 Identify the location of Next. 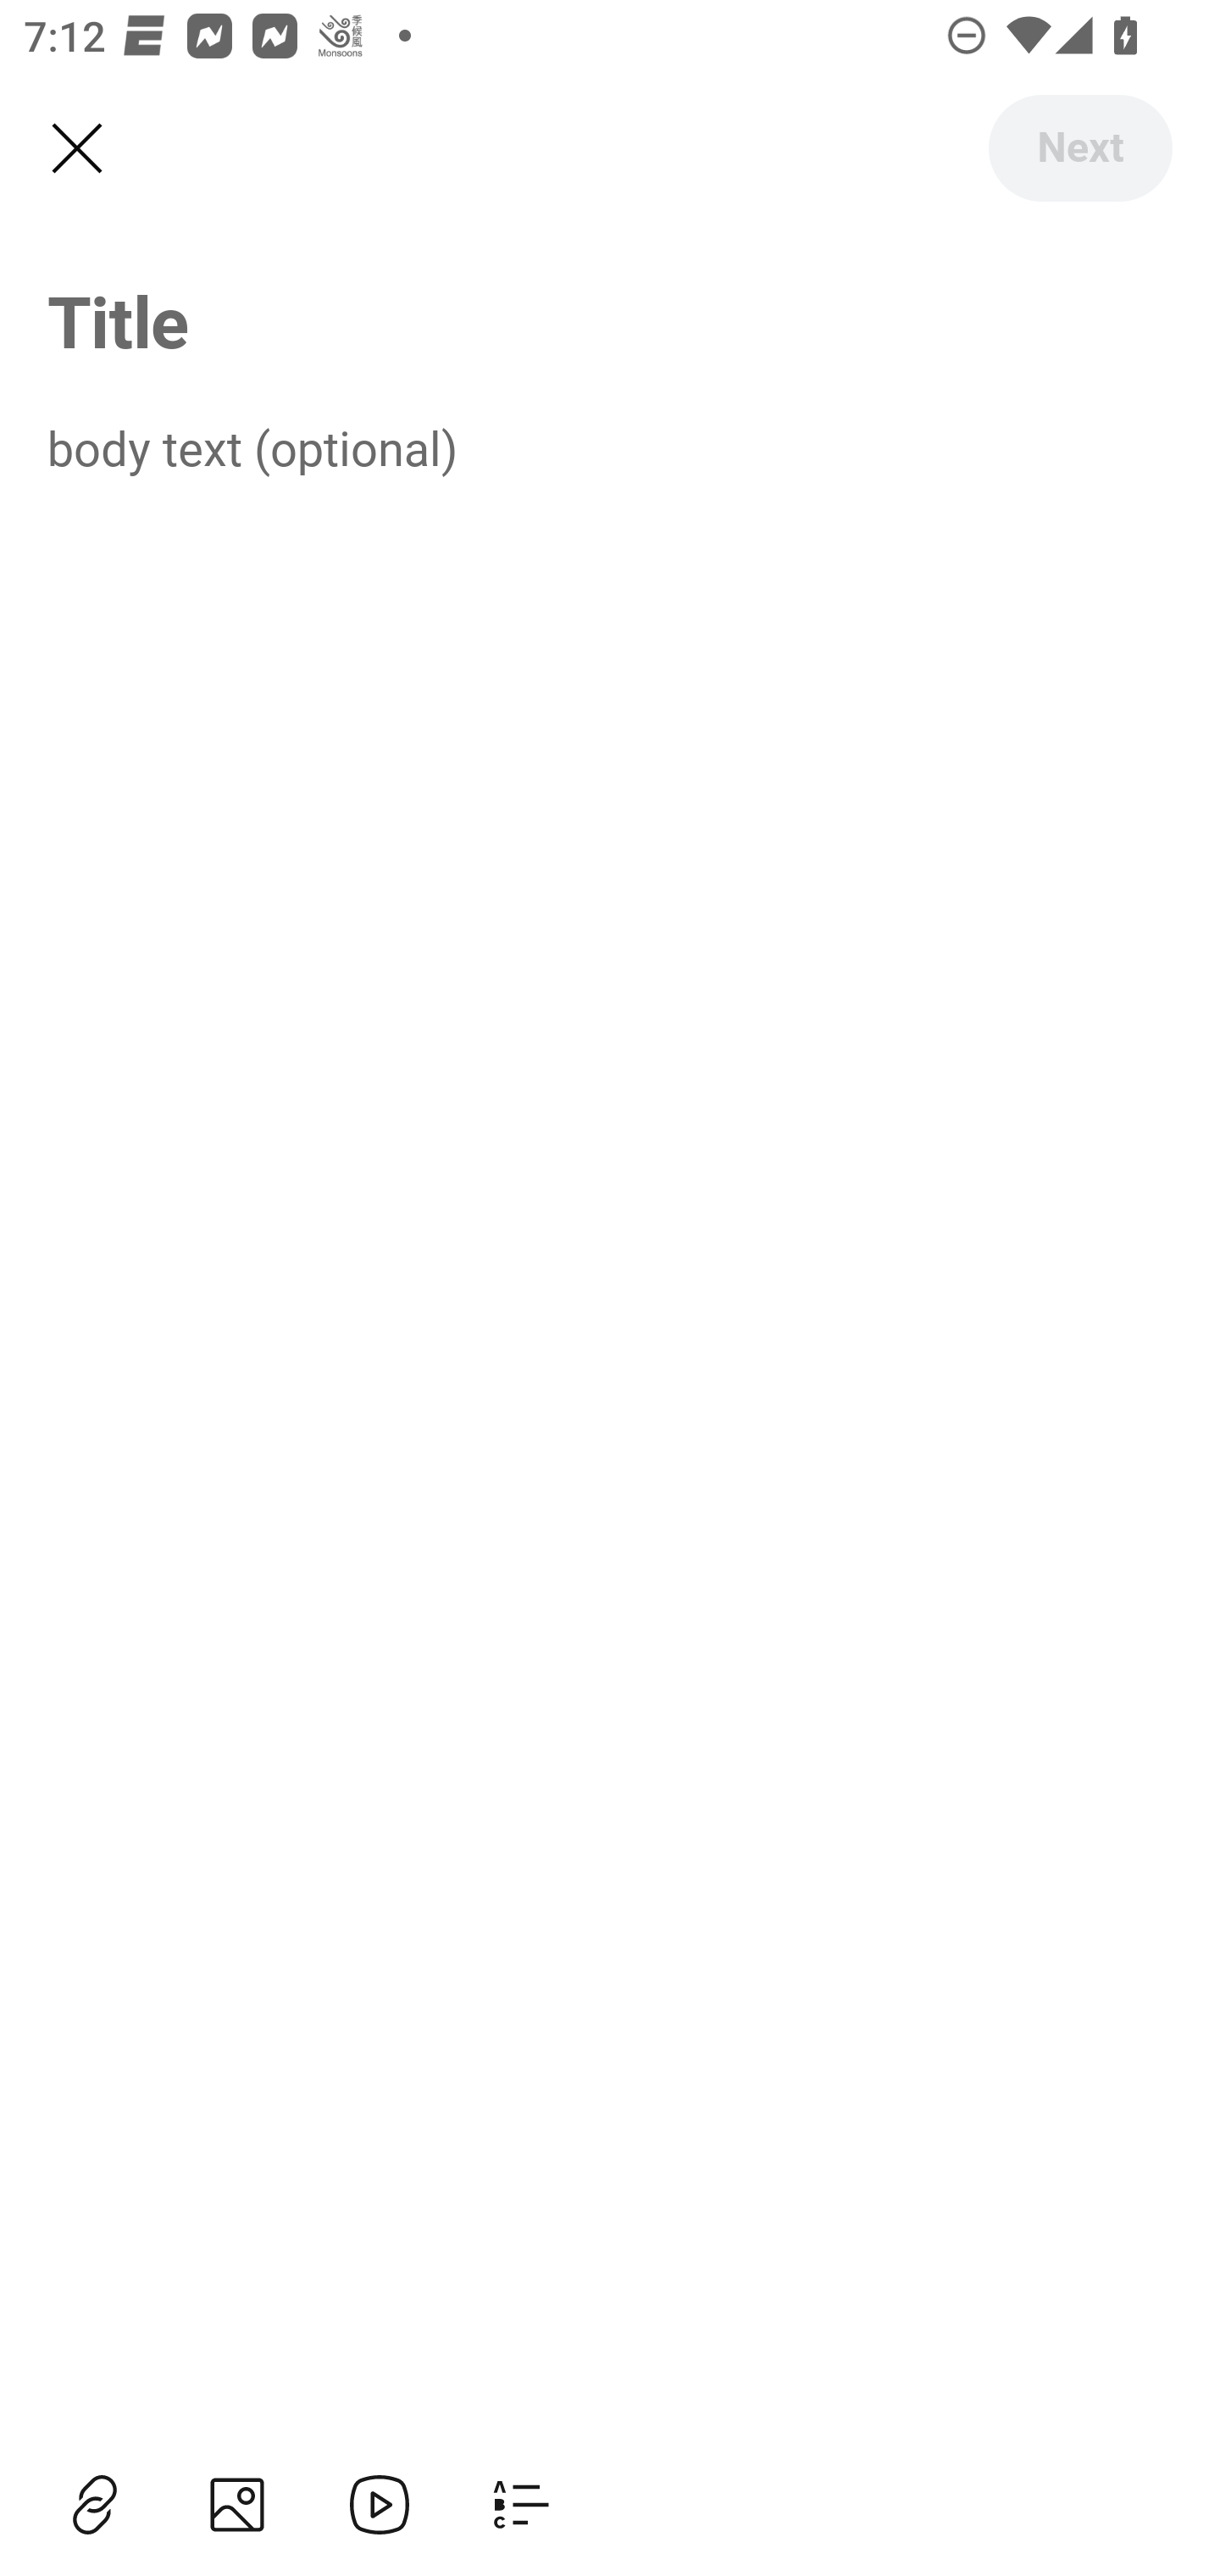
(1079, 147).